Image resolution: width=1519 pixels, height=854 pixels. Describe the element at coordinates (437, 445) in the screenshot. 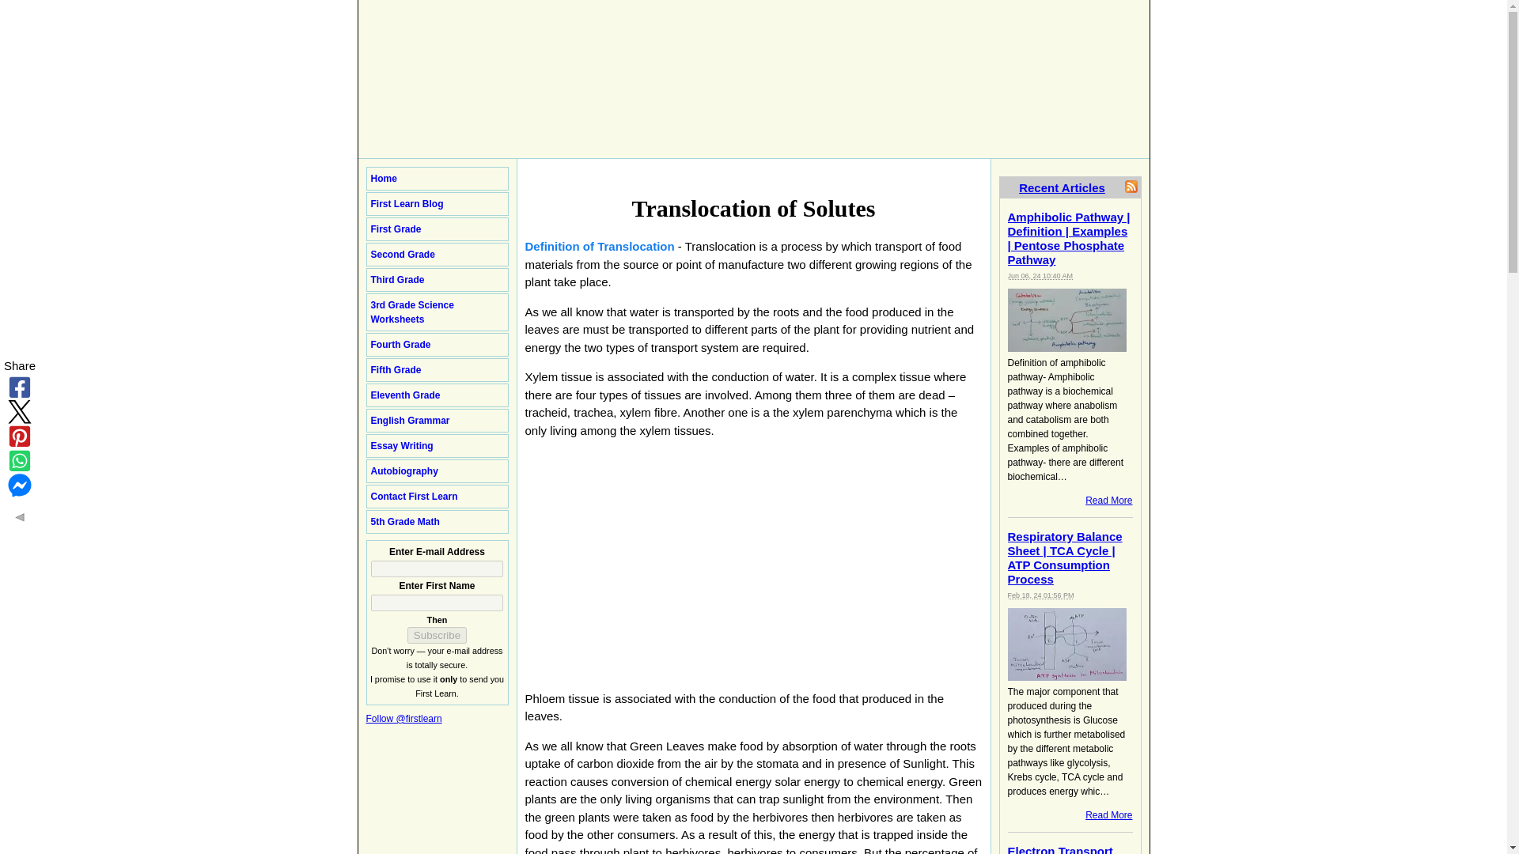

I see `Essay Writing` at that location.